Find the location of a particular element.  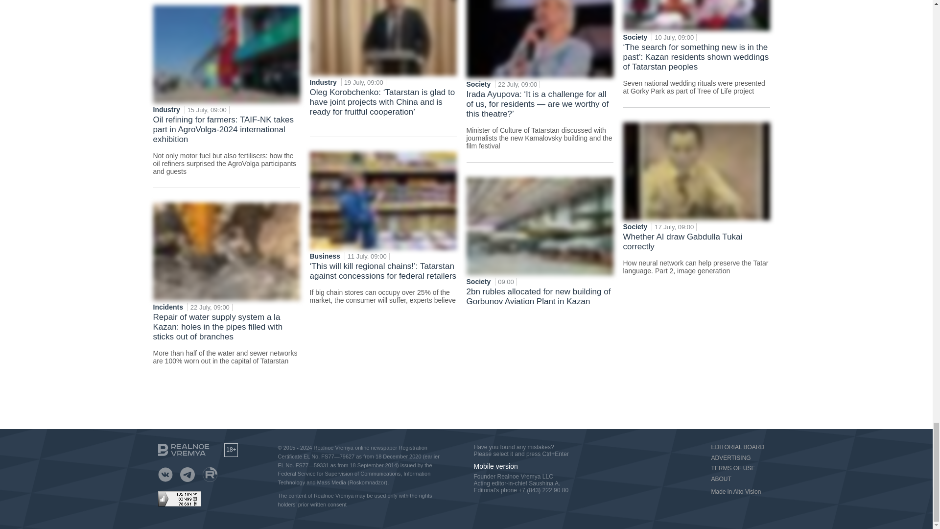

Incidents is located at coordinates (168, 307).